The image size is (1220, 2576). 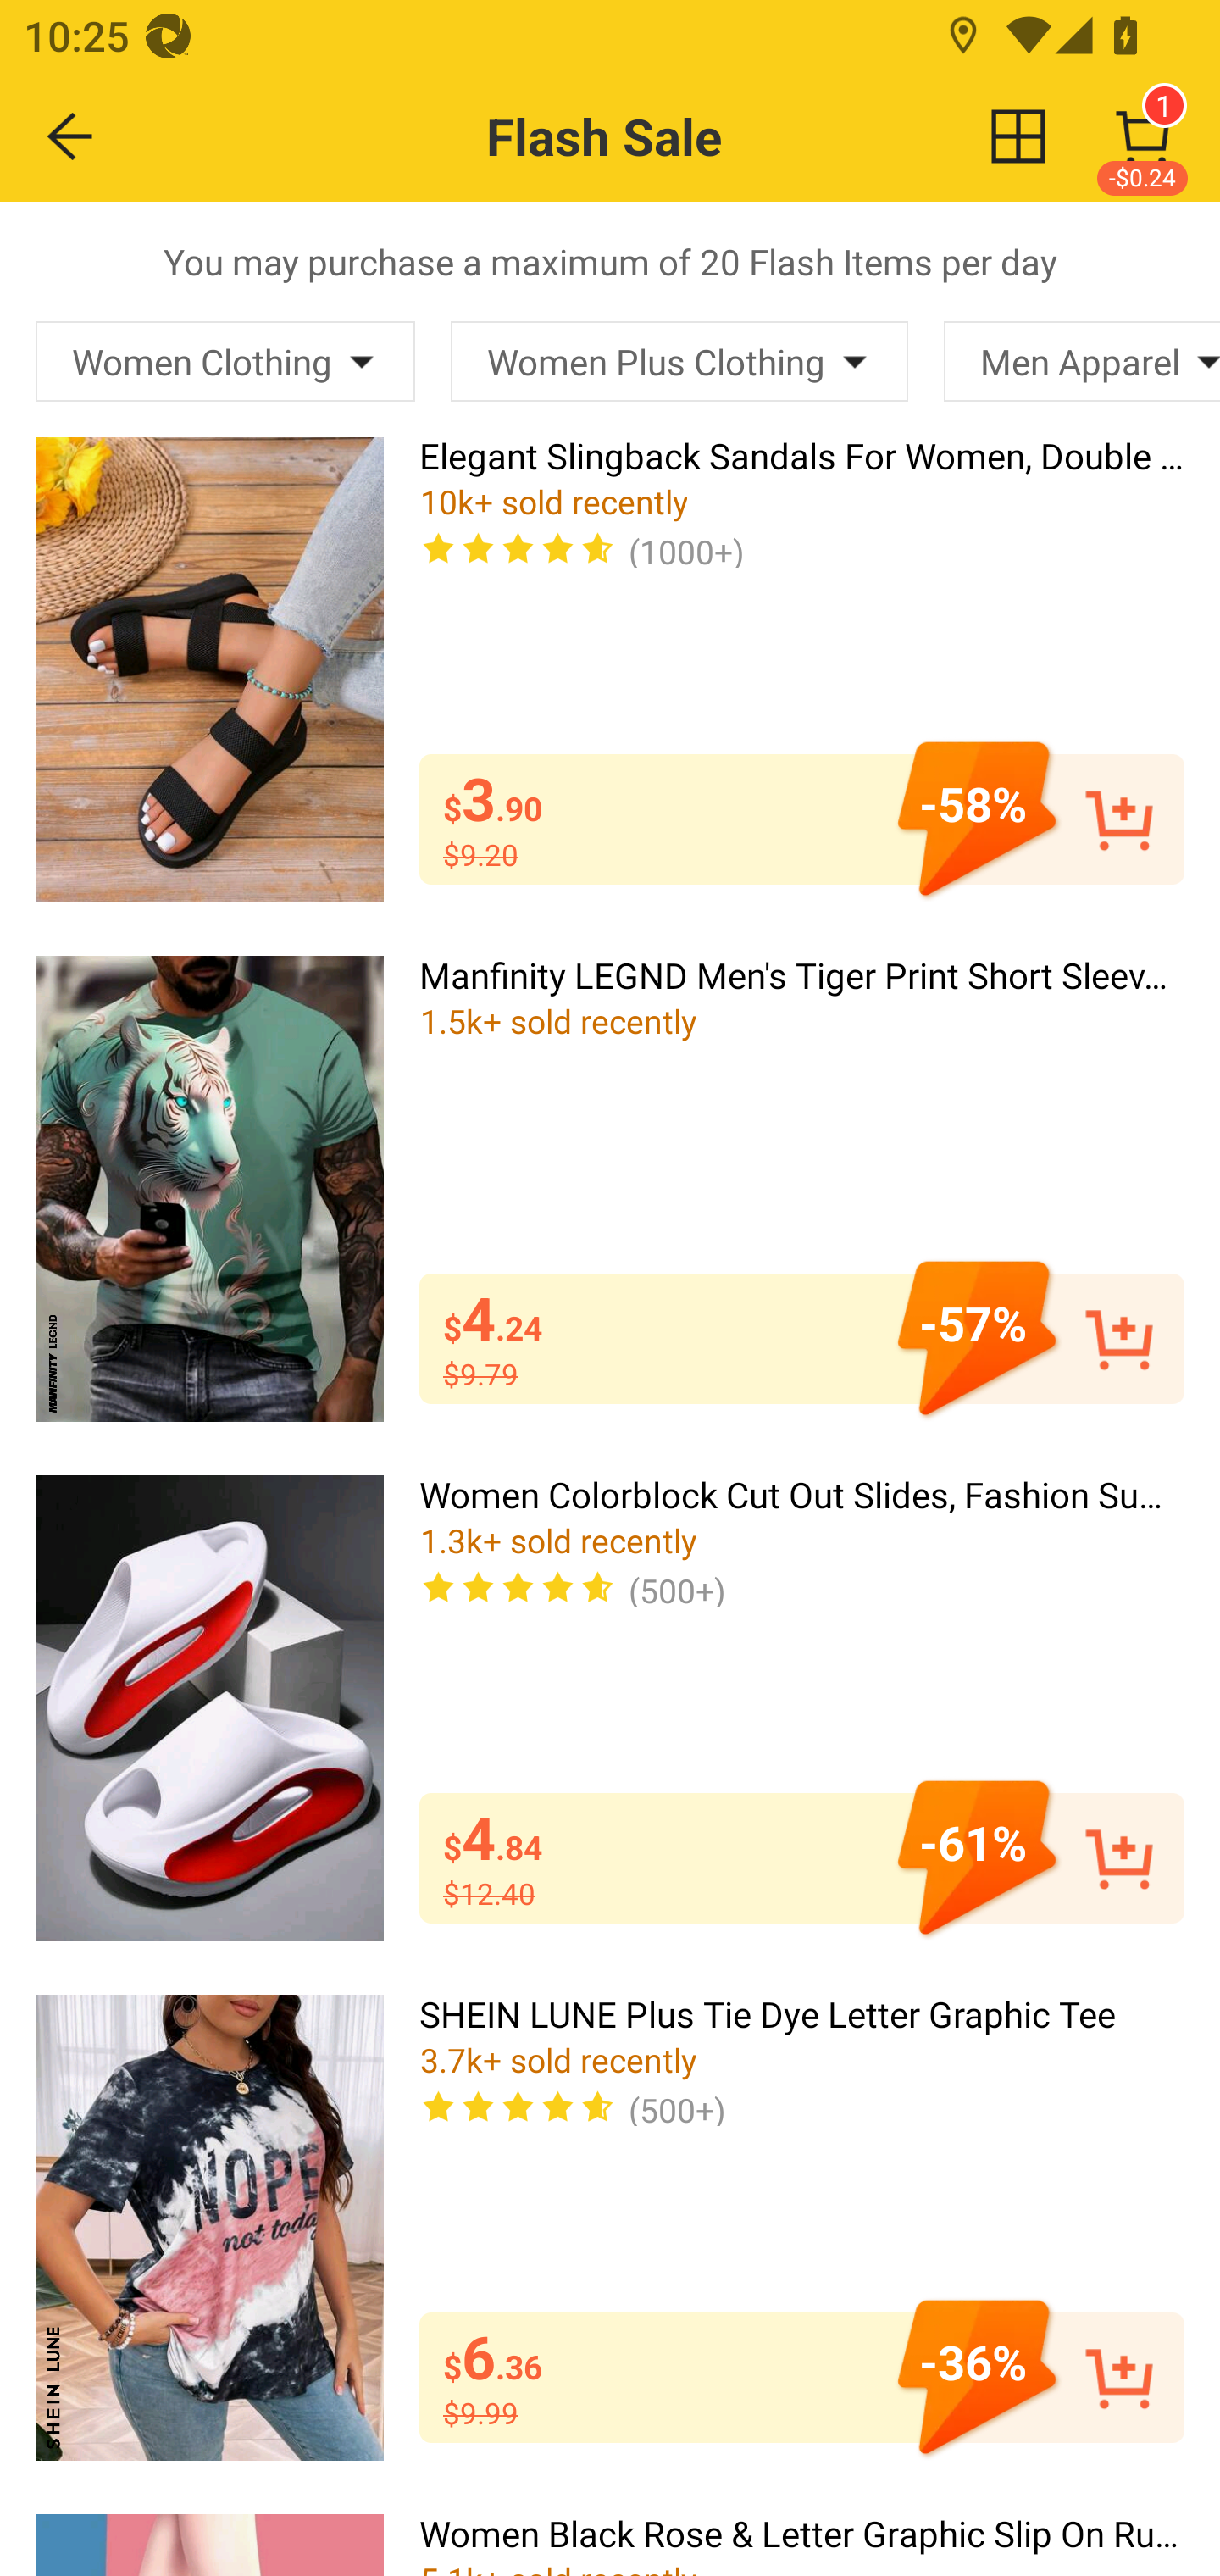 What do you see at coordinates (209, 2227) in the screenshot?
I see `SHEIN LUNE Plus Tie Dye Letter Graphic Tee` at bounding box center [209, 2227].